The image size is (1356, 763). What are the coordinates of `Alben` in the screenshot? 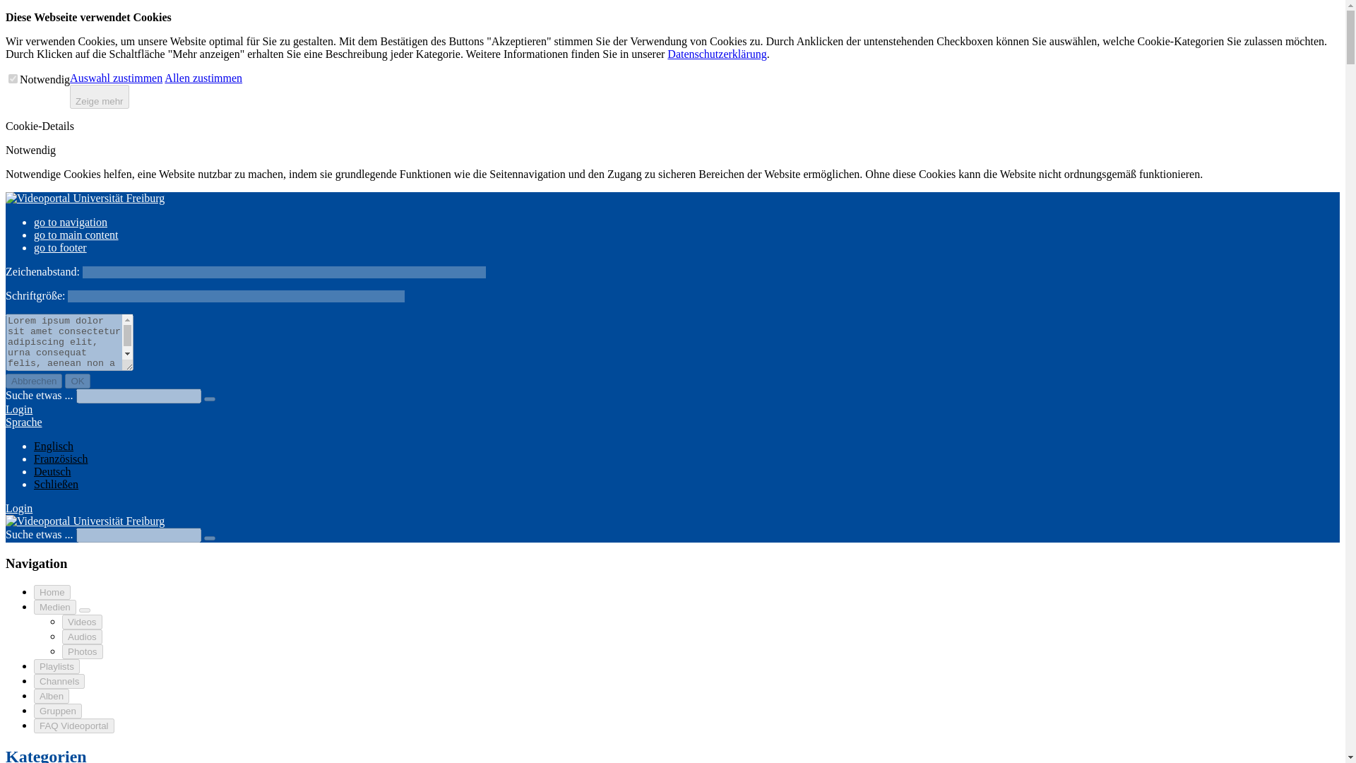 It's located at (51, 696).